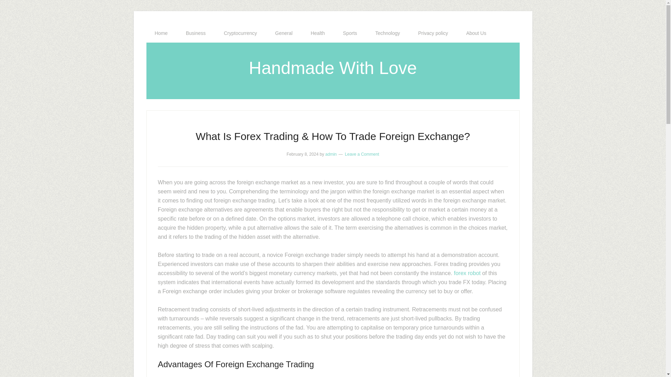 This screenshot has height=377, width=671. Describe the element at coordinates (317, 33) in the screenshot. I see `Health` at that location.